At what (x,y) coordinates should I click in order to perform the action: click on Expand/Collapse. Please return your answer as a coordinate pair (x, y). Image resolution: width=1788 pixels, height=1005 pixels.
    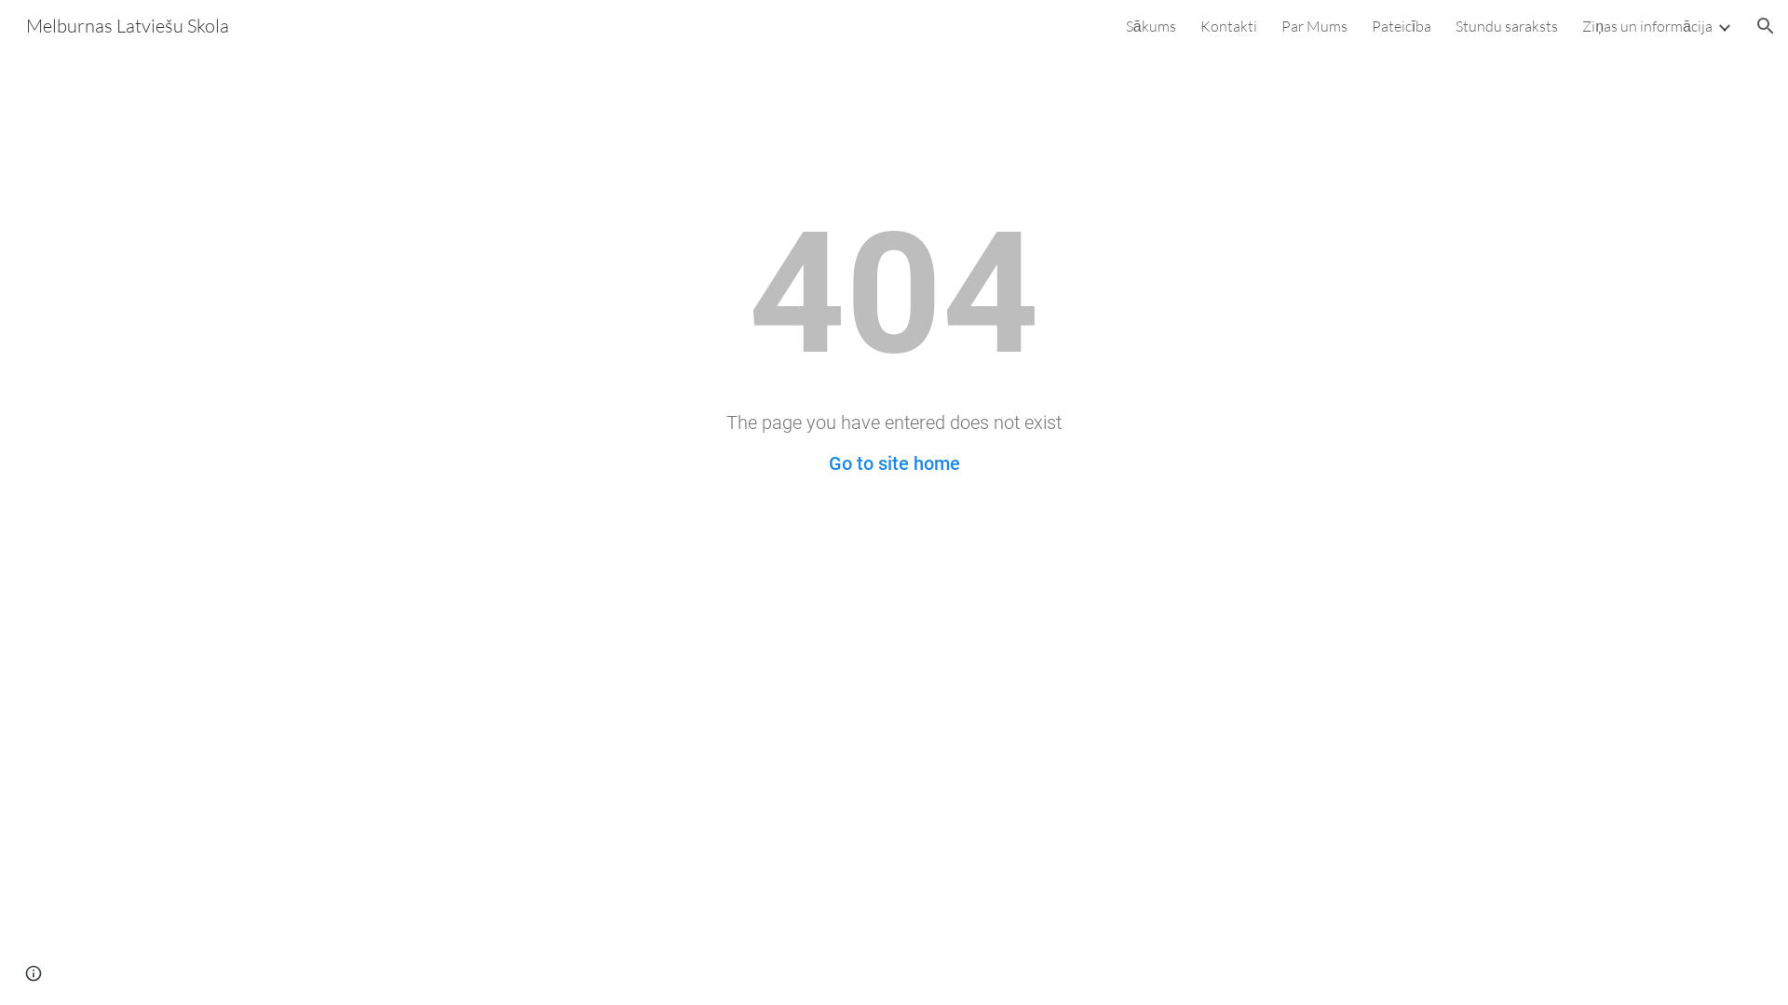
    Looking at the image, I should click on (1724, 26).